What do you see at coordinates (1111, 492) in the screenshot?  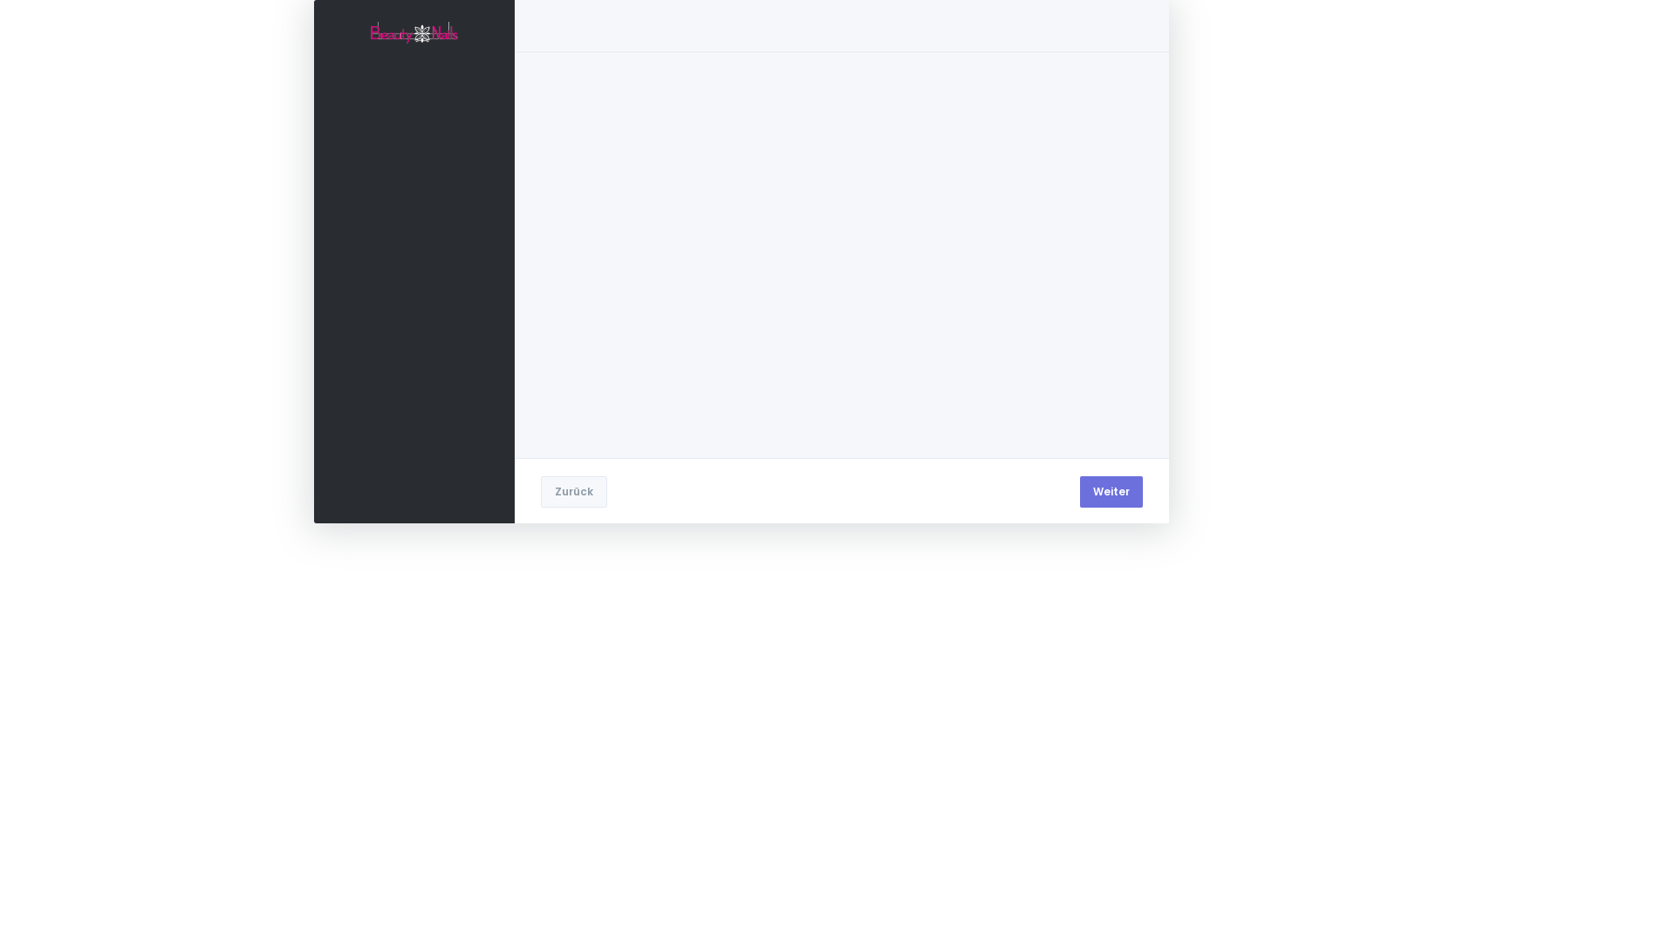 I see `Weiter` at bounding box center [1111, 492].